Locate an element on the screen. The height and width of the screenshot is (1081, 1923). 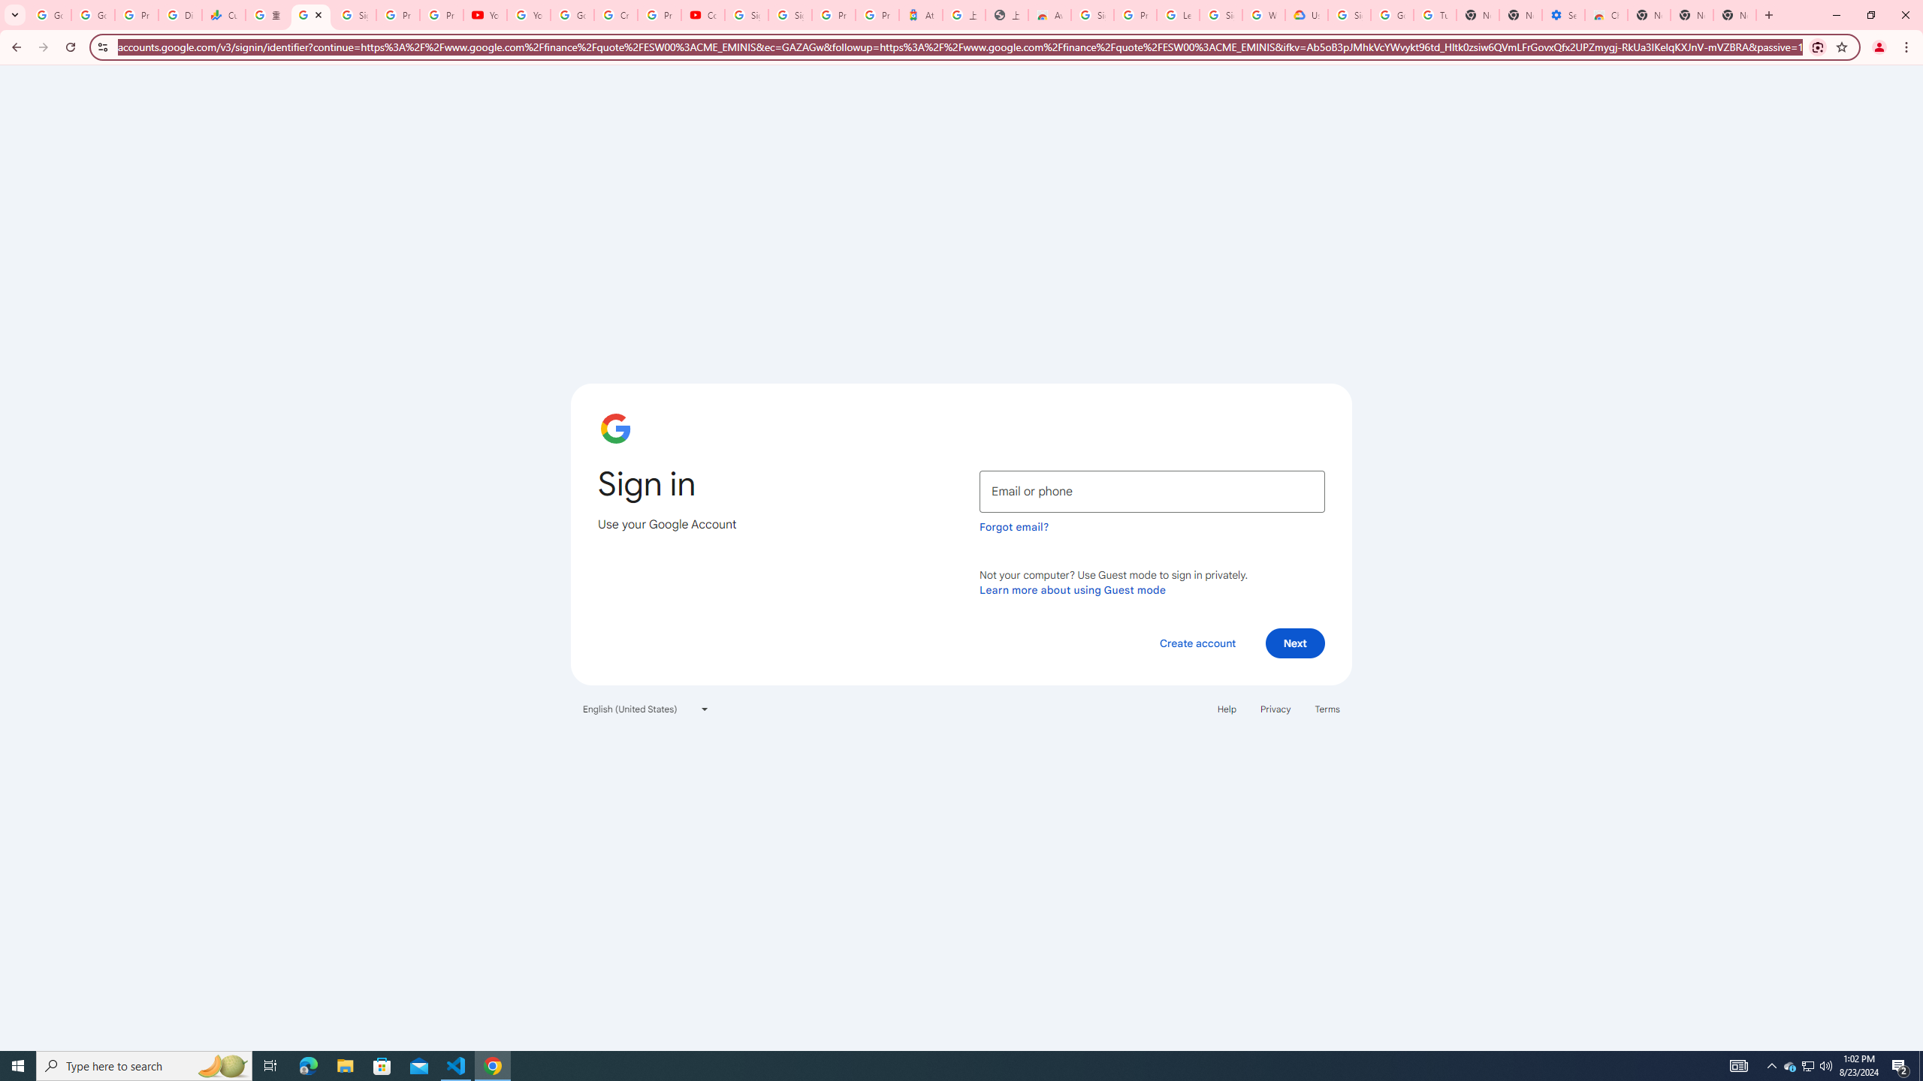
Sign in - Google Accounts is located at coordinates (1221, 15).